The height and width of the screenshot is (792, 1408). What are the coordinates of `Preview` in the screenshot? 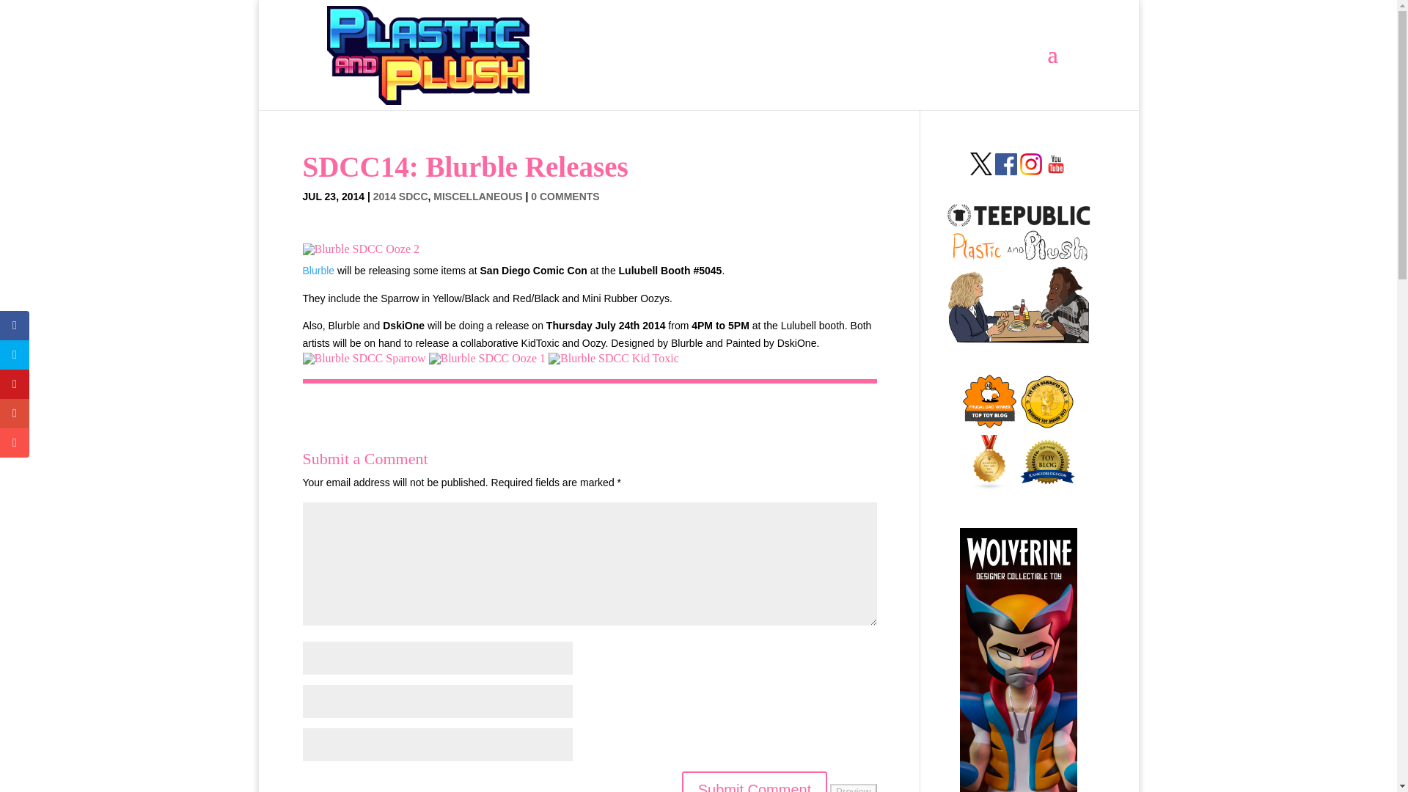 It's located at (853, 788).